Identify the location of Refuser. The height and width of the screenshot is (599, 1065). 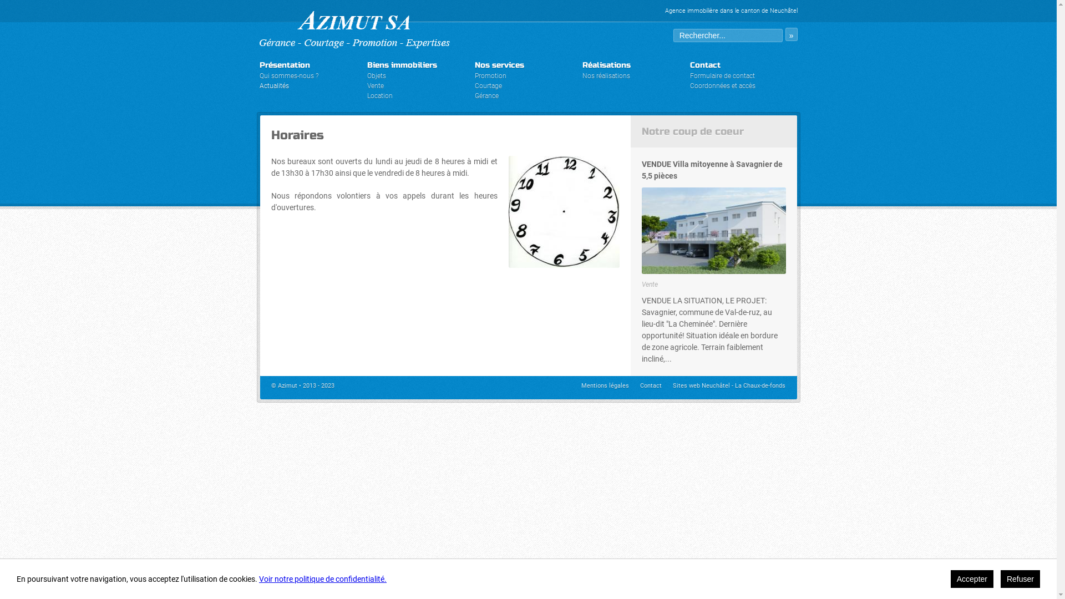
(1021, 579).